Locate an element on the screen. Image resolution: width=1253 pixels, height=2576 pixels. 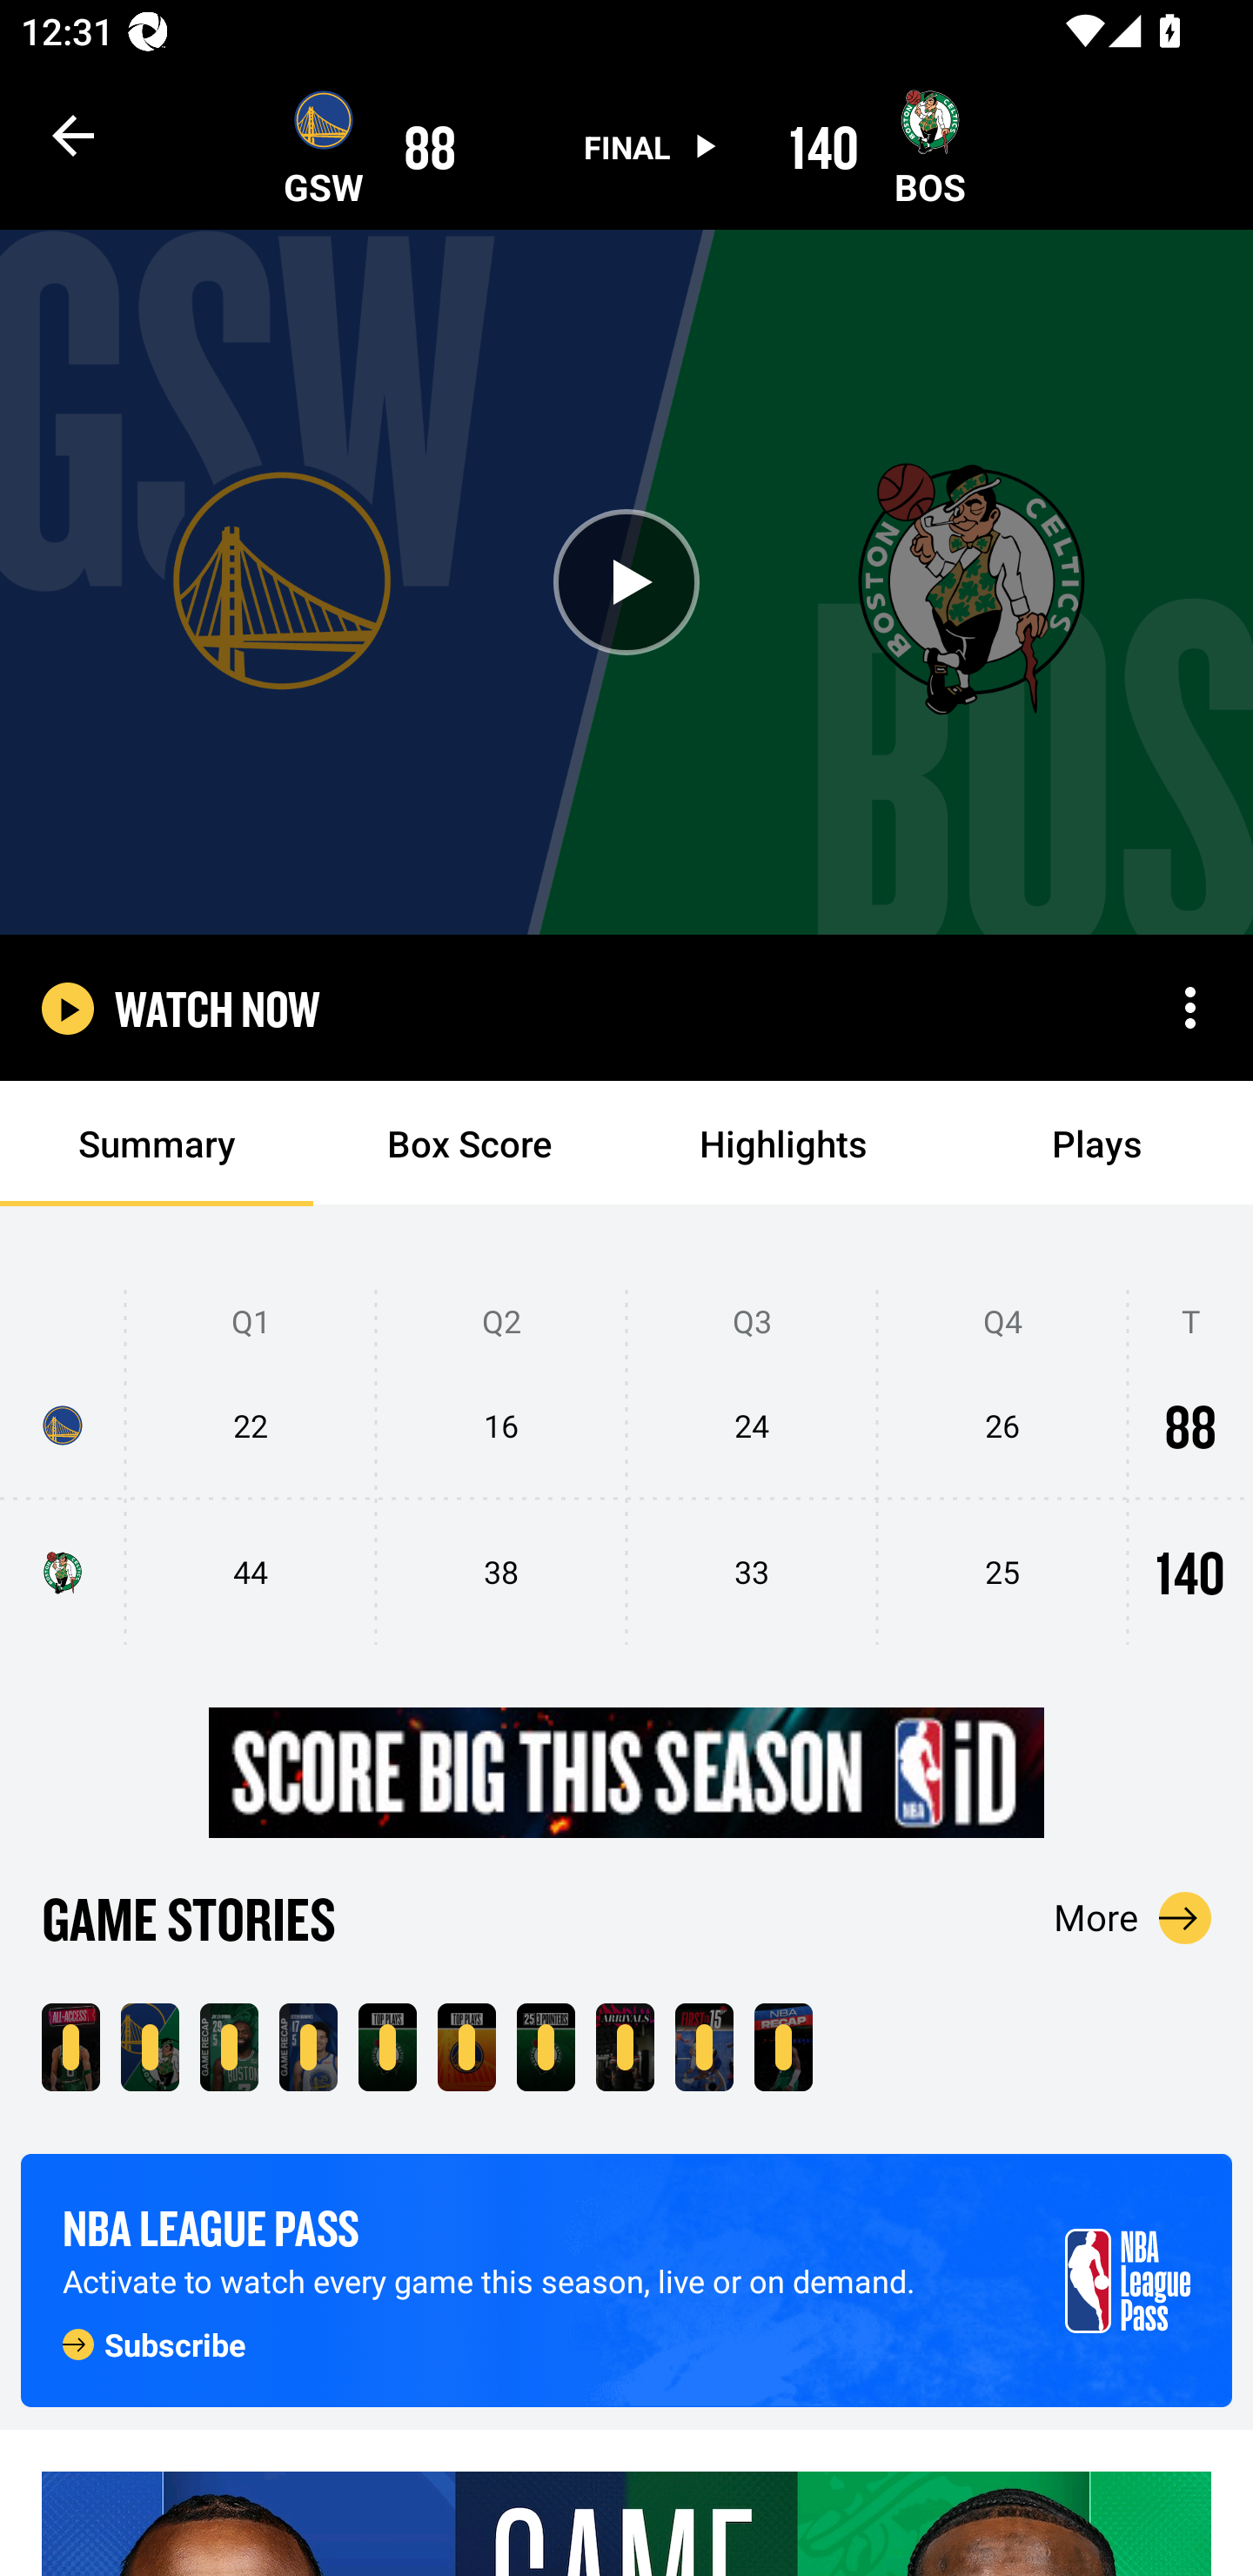
First To 15, Mar. 3rd NEW is located at coordinates (704, 2047).